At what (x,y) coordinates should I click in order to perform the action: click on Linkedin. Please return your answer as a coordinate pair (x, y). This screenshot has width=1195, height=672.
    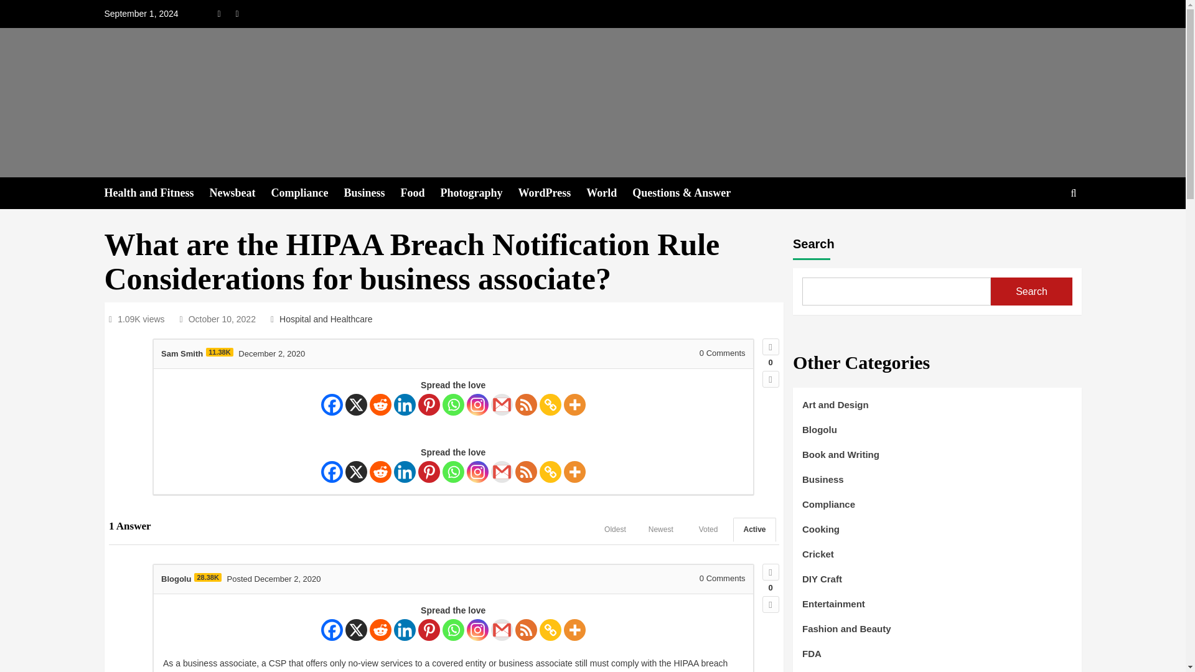
    Looking at the image, I should click on (405, 404).